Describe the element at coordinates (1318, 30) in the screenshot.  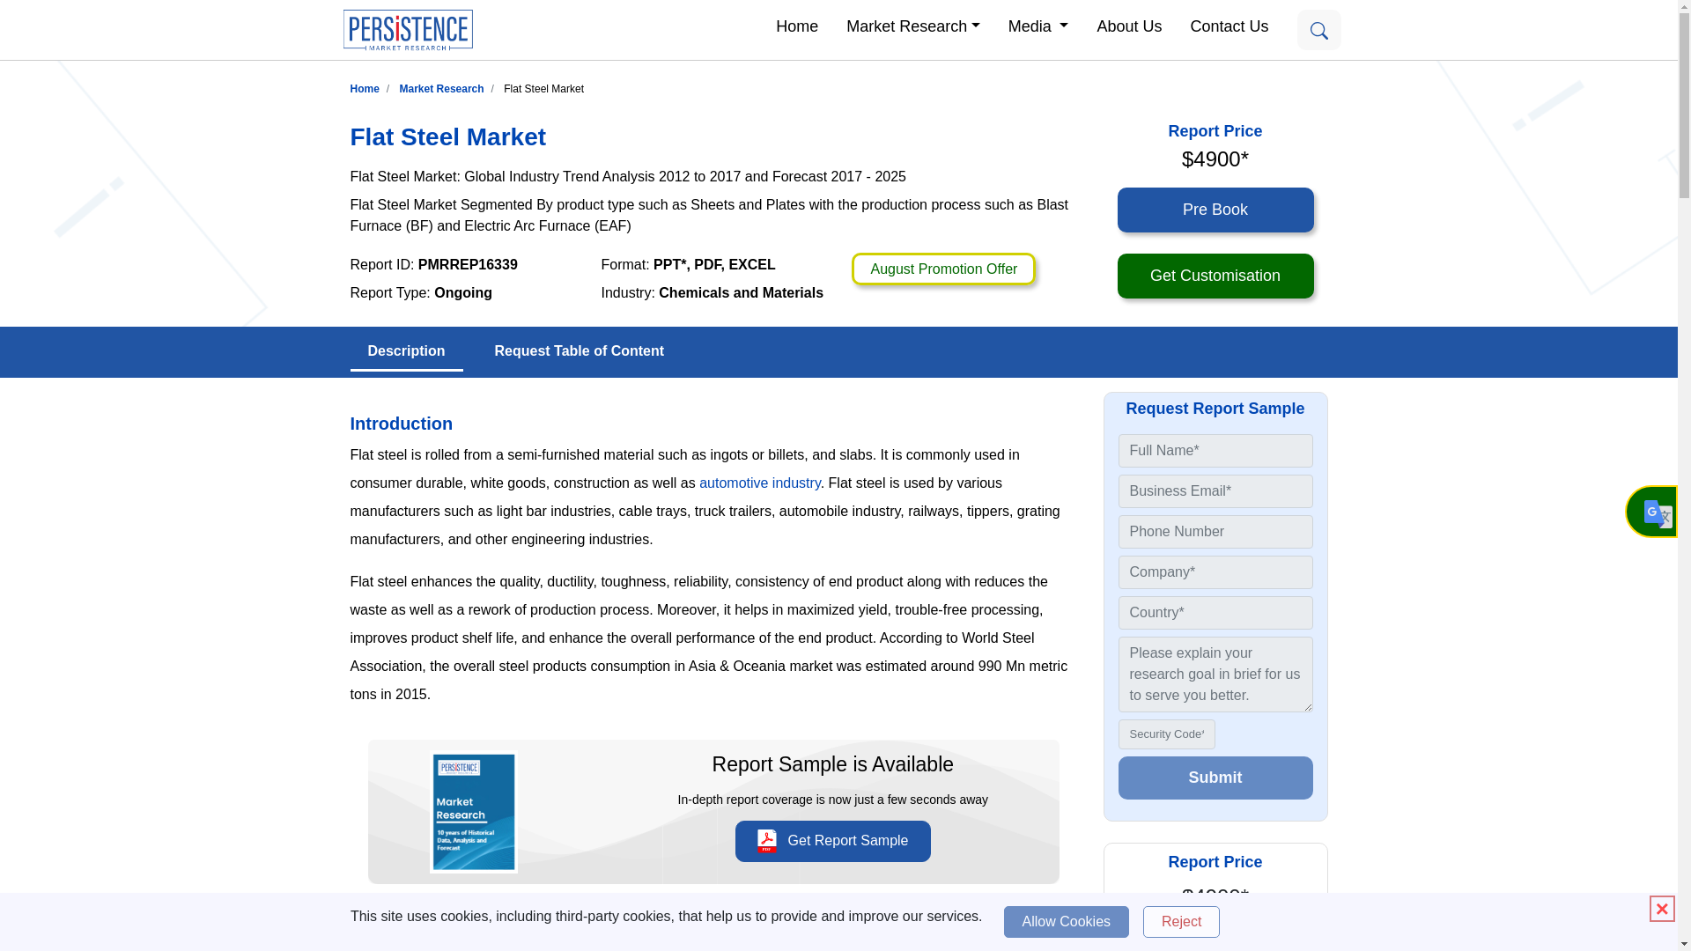
I see `Search` at that location.